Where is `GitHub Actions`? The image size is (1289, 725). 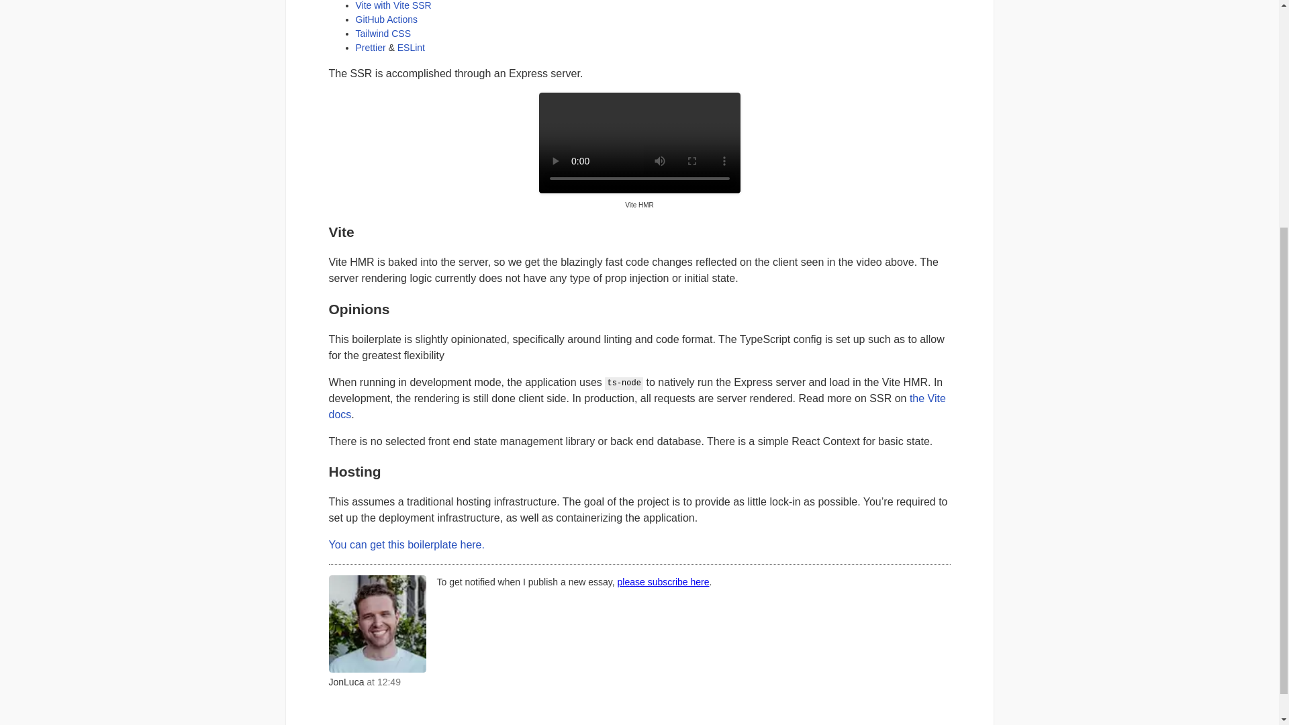
GitHub Actions is located at coordinates (387, 19).